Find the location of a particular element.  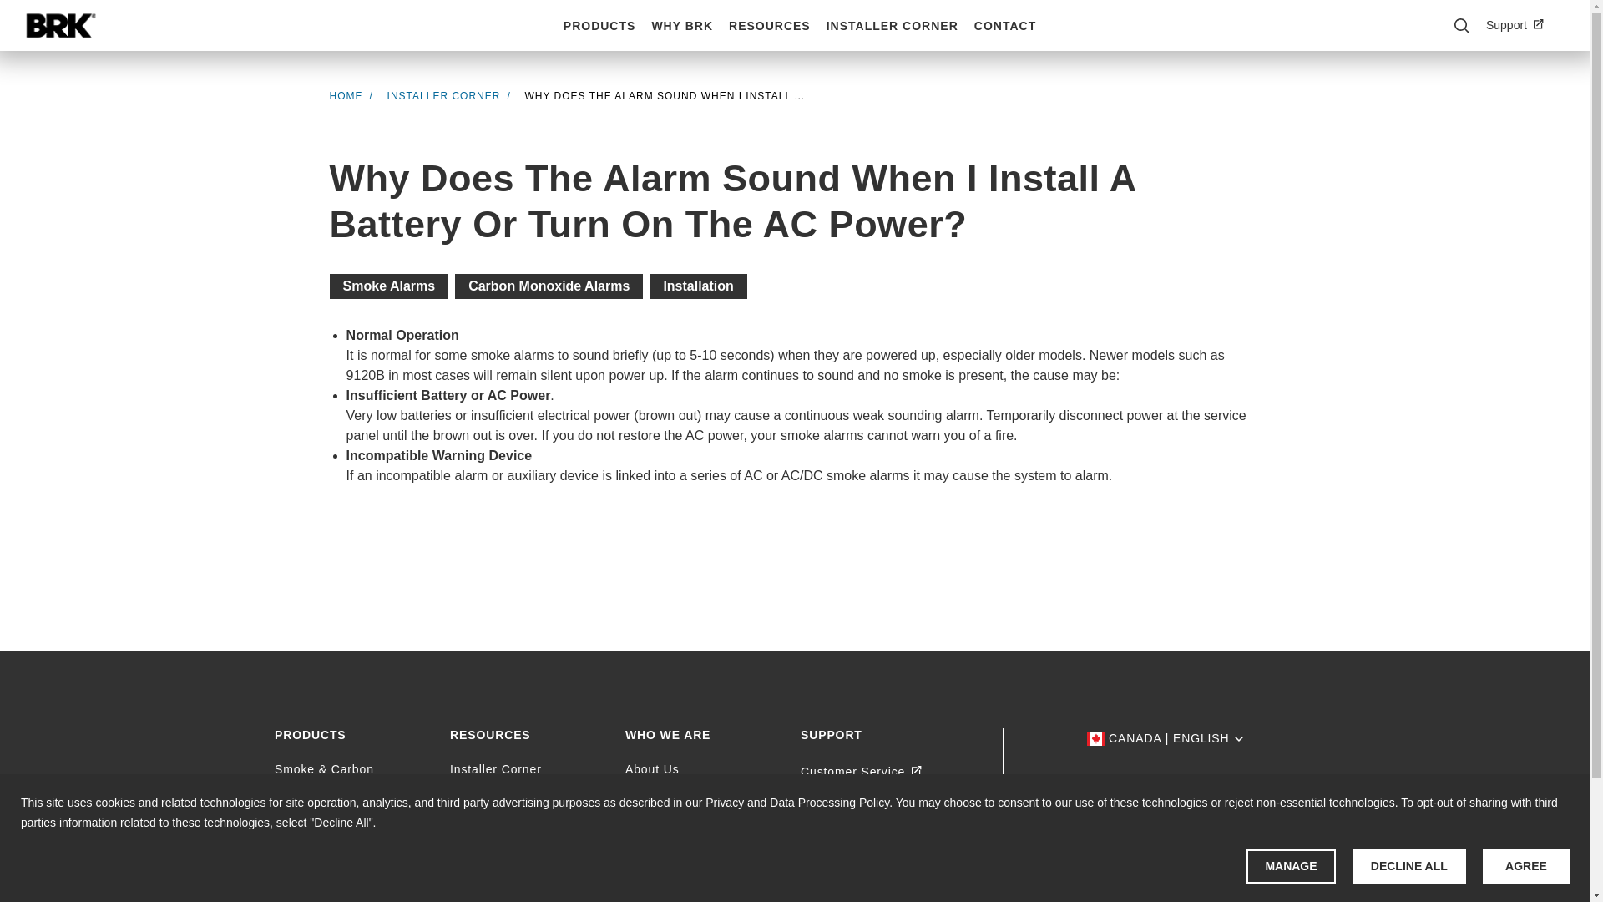

WHY BRK is located at coordinates (681, 26).